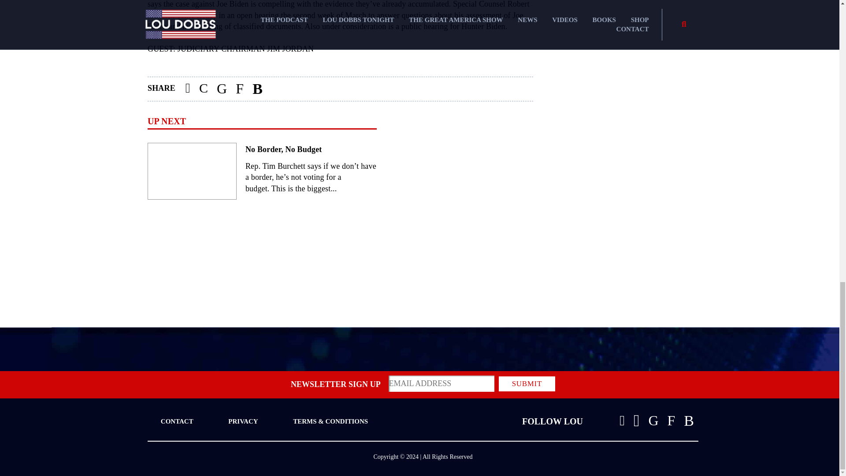 Image resolution: width=846 pixels, height=476 pixels. What do you see at coordinates (257, 89) in the screenshot?
I see `Share on Gettr` at bounding box center [257, 89].